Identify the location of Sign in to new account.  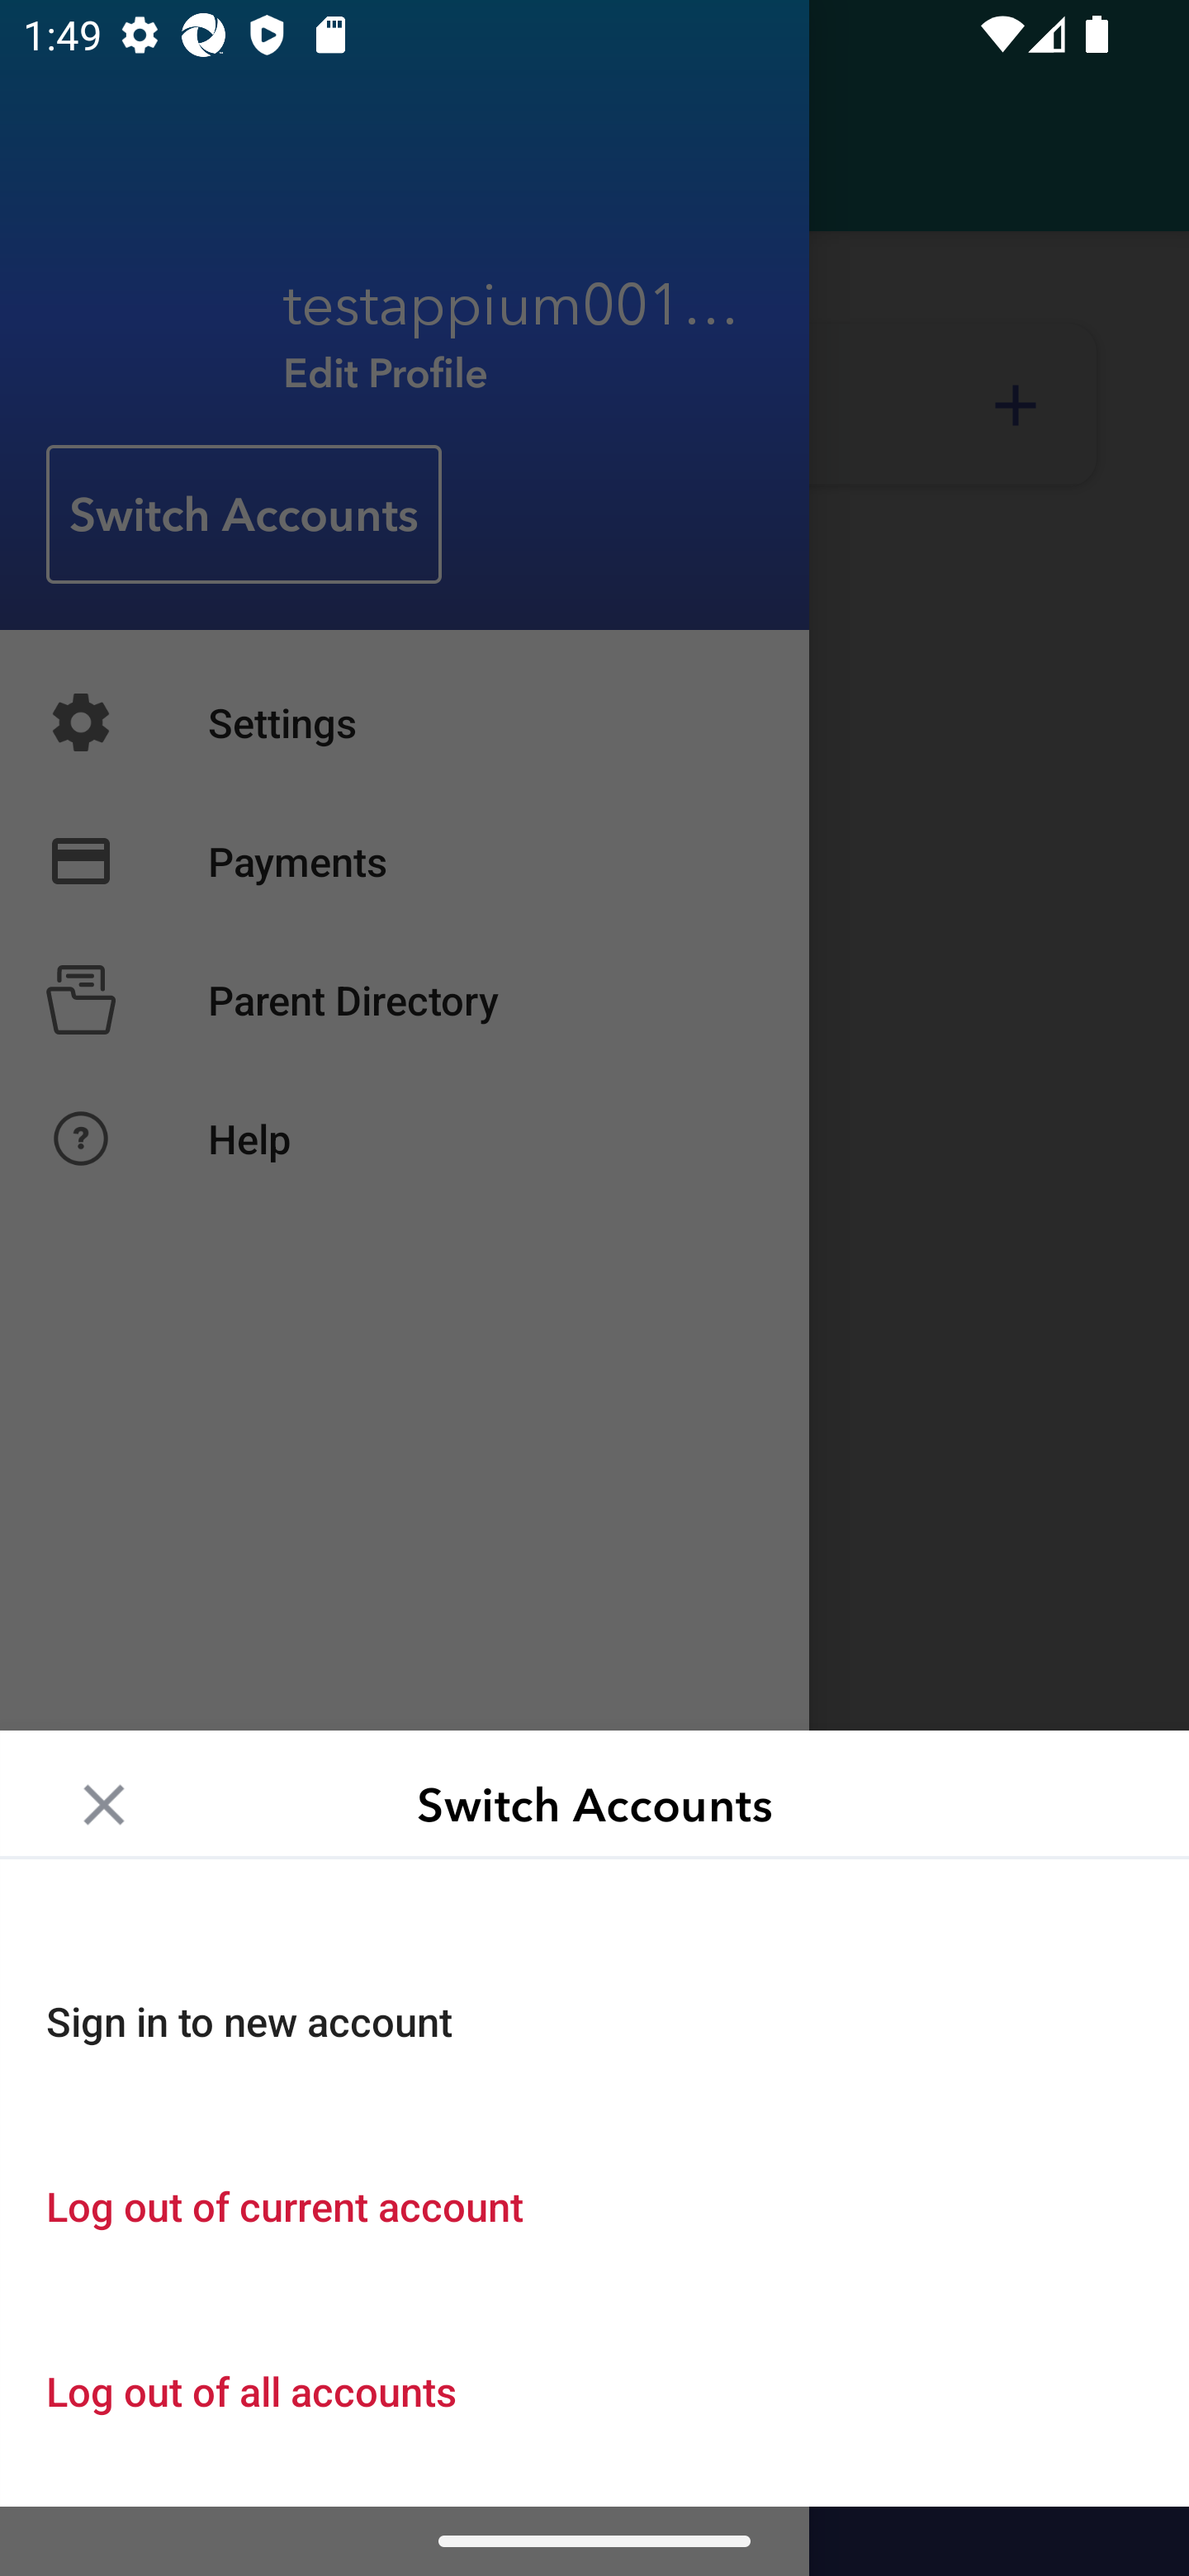
(594, 2021).